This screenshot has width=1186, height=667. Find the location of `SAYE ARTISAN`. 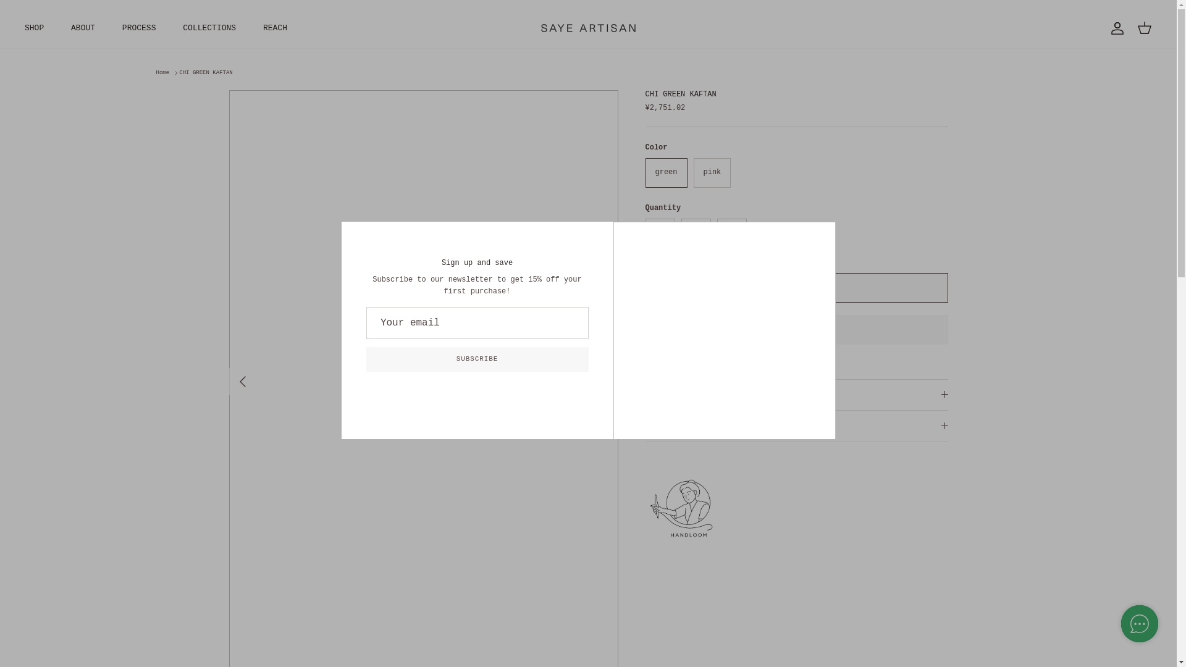

SAYE ARTISAN is located at coordinates (588, 27).